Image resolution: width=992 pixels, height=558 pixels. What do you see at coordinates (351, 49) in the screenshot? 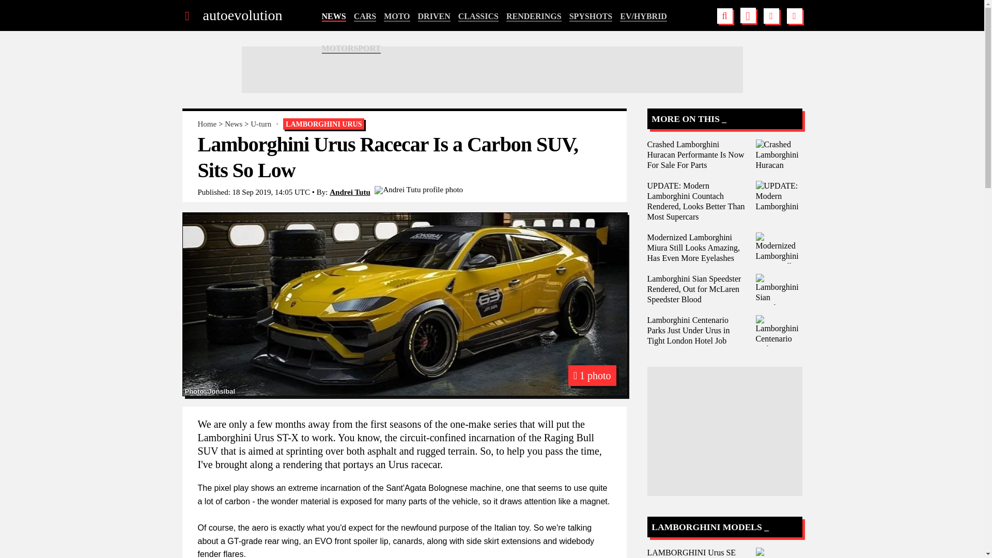
I see `MOTORSPORT` at bounding box center [351, 49].